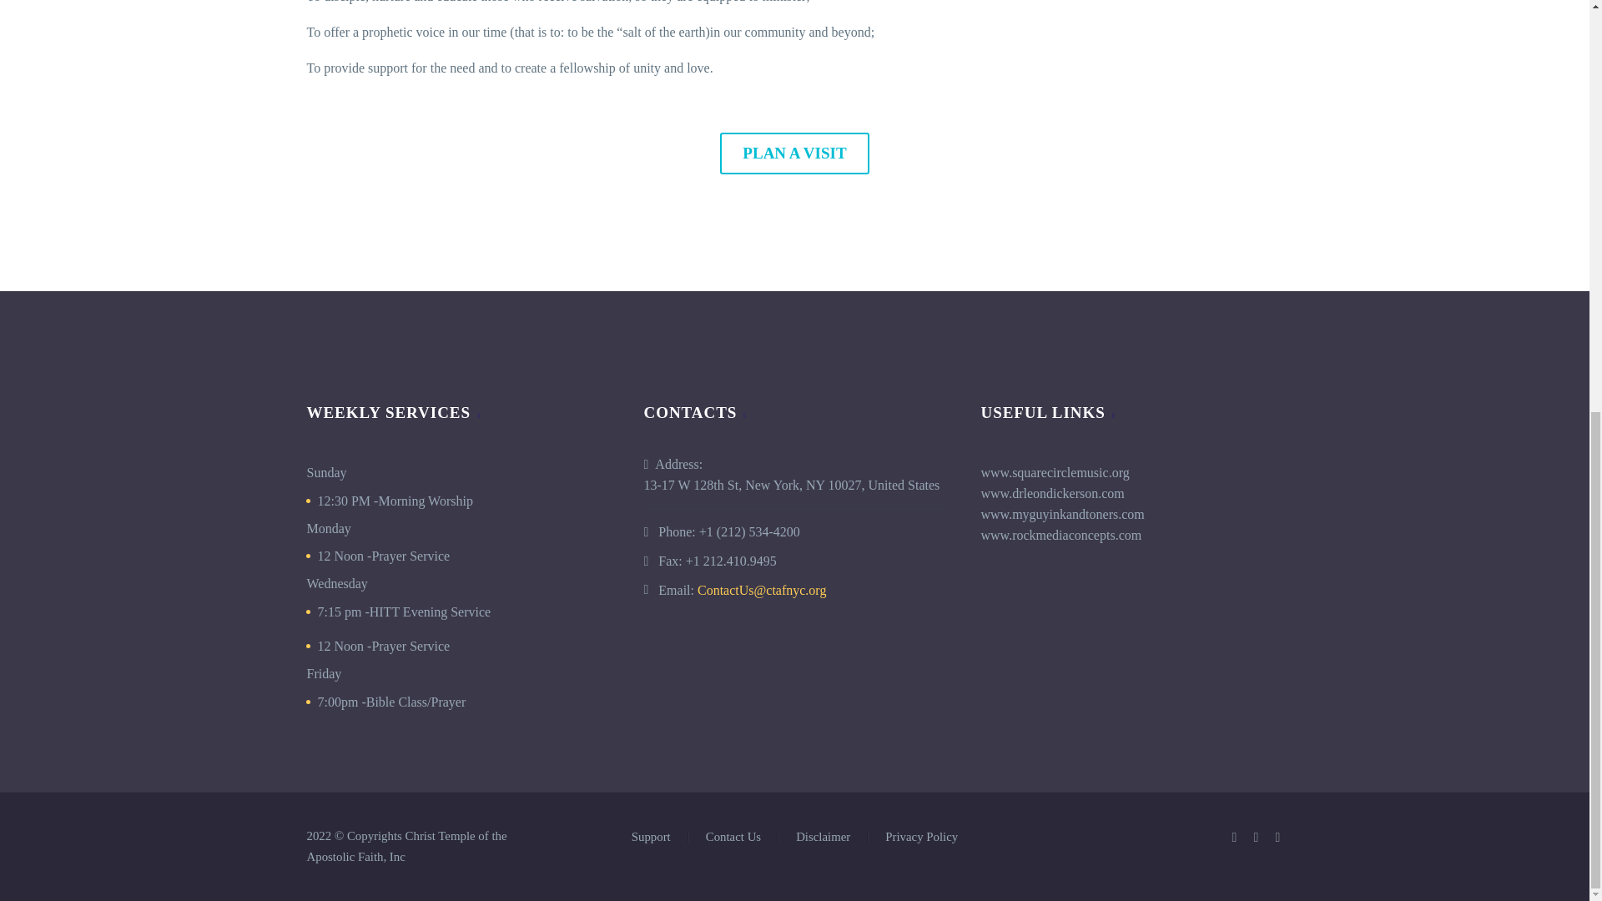 Image resolution: width=1602 pixels, height=901 pixels. I want to click on PLAN A VISIT, so click(793, 154).